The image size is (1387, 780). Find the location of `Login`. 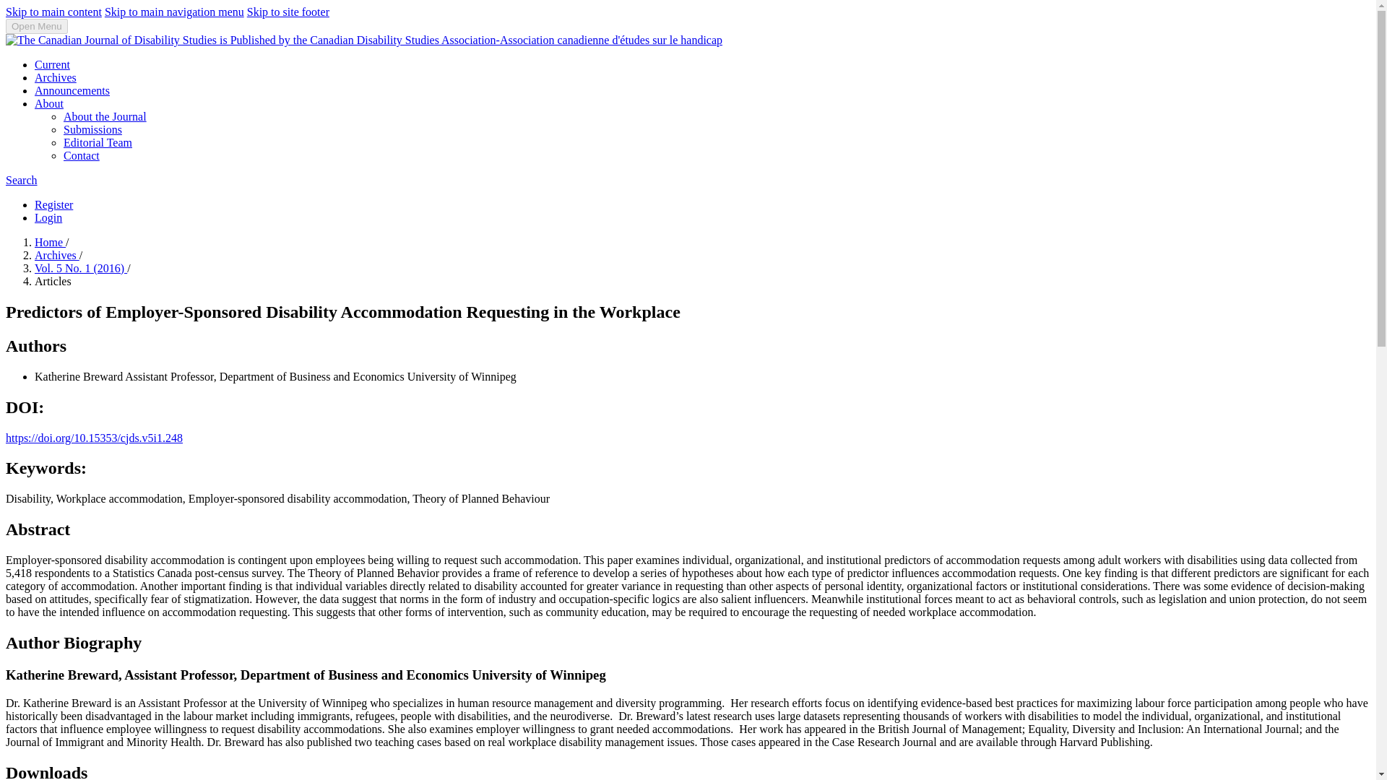

Login is located at coordinates (48, 217).